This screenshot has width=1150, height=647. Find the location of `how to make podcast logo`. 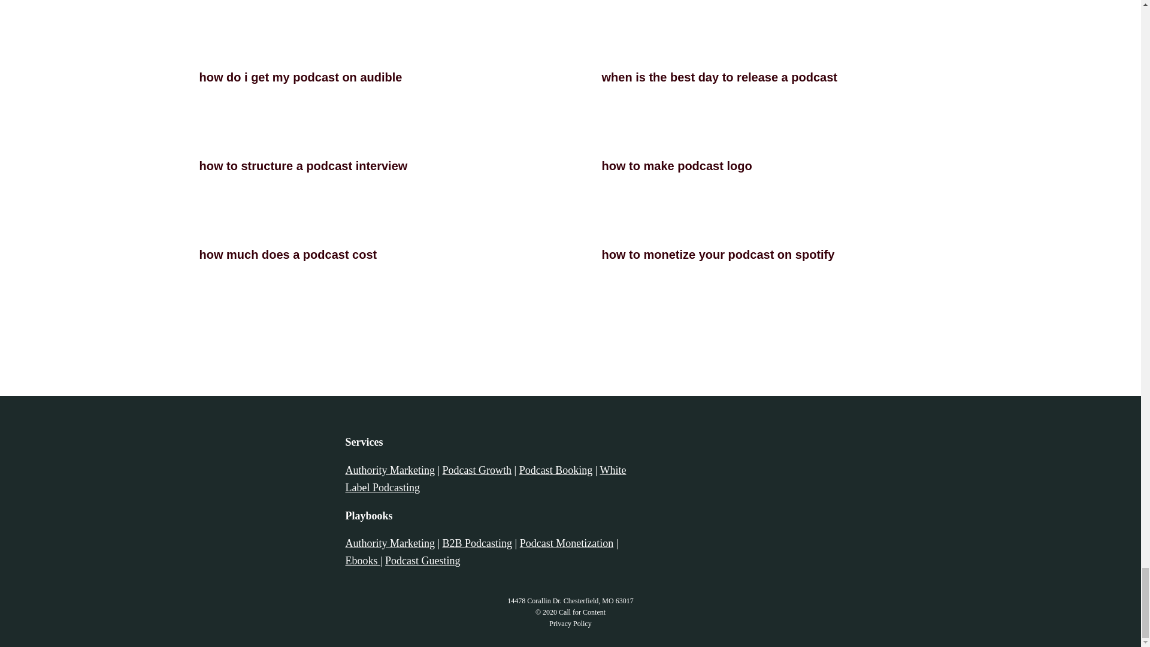

how to make podcast logo is located at coordinates (677, 165).